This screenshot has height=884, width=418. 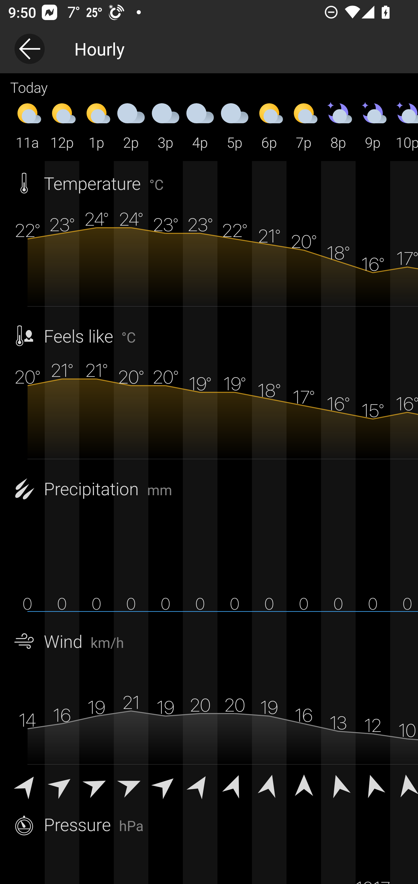 I want to click on , so click(x=404, y=785).